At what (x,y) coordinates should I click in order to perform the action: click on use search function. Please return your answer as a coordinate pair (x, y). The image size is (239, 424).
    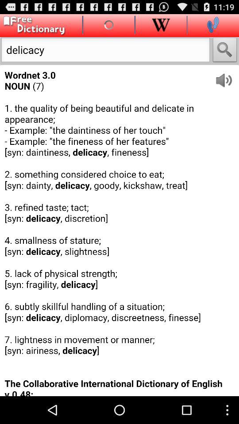
    Looking at the image, I should click on (225, 51).